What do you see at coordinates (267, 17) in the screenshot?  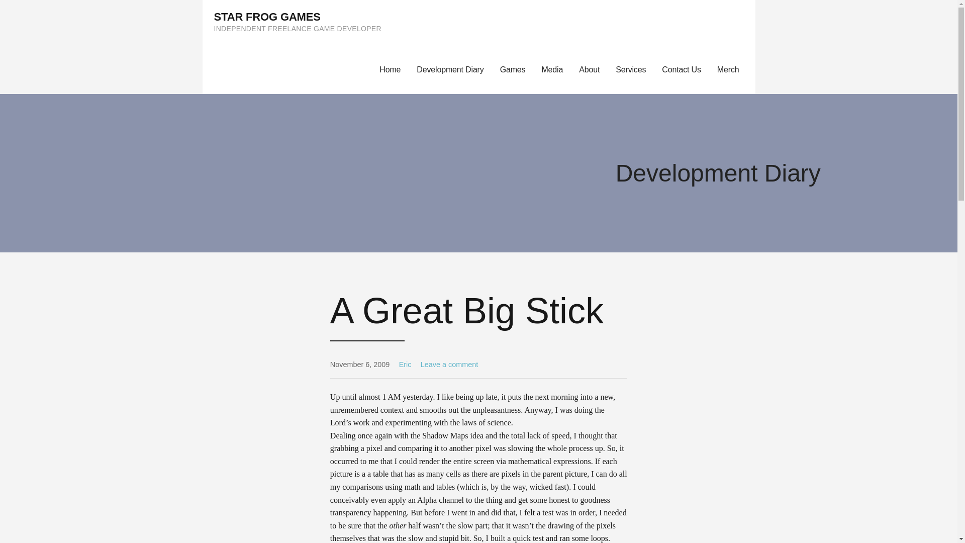 I see `STAR FROG GAMES` at bounding box center [267, 17].